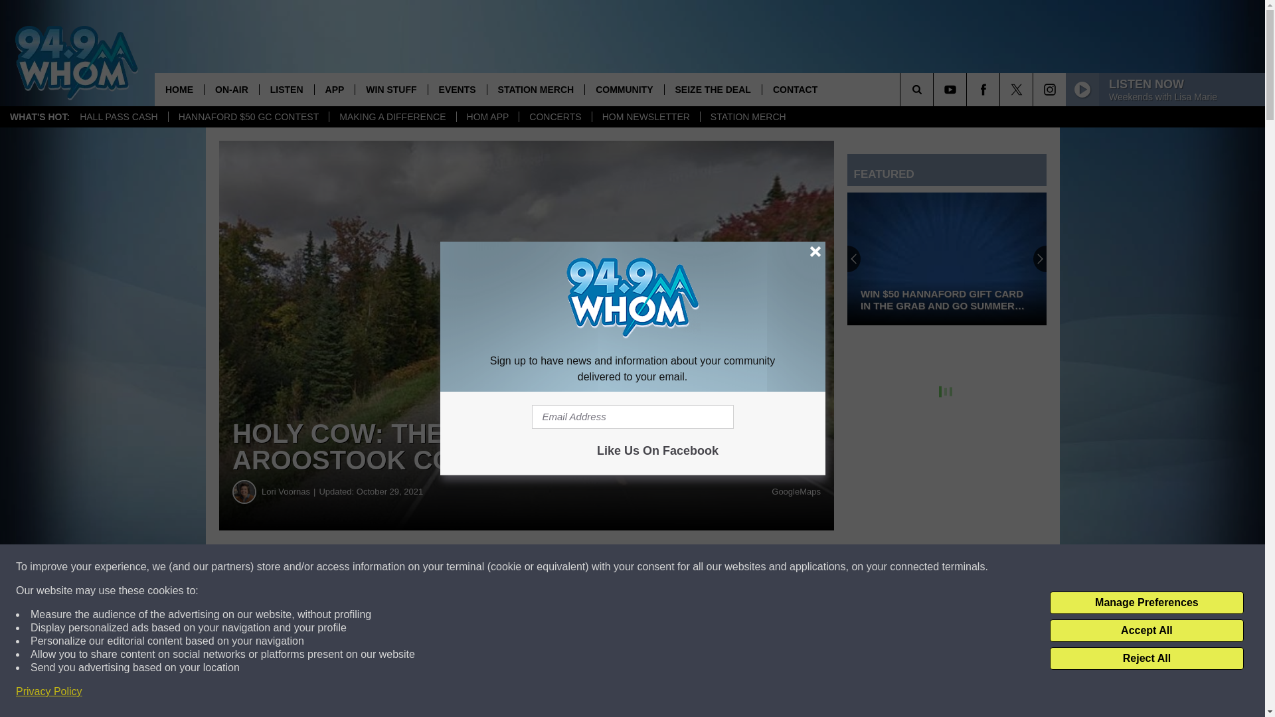  Describe the element at coordinates (632, 417) in the screenshot. I see `Email Address` at that location.